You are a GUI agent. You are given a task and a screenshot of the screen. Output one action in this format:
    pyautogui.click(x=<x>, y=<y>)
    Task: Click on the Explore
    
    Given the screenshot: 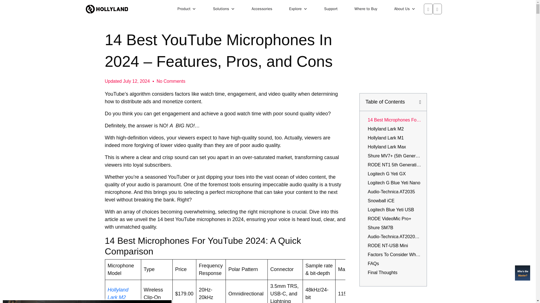 What is the action you would take?
    pyautogui.click(x=298, y=9)
    